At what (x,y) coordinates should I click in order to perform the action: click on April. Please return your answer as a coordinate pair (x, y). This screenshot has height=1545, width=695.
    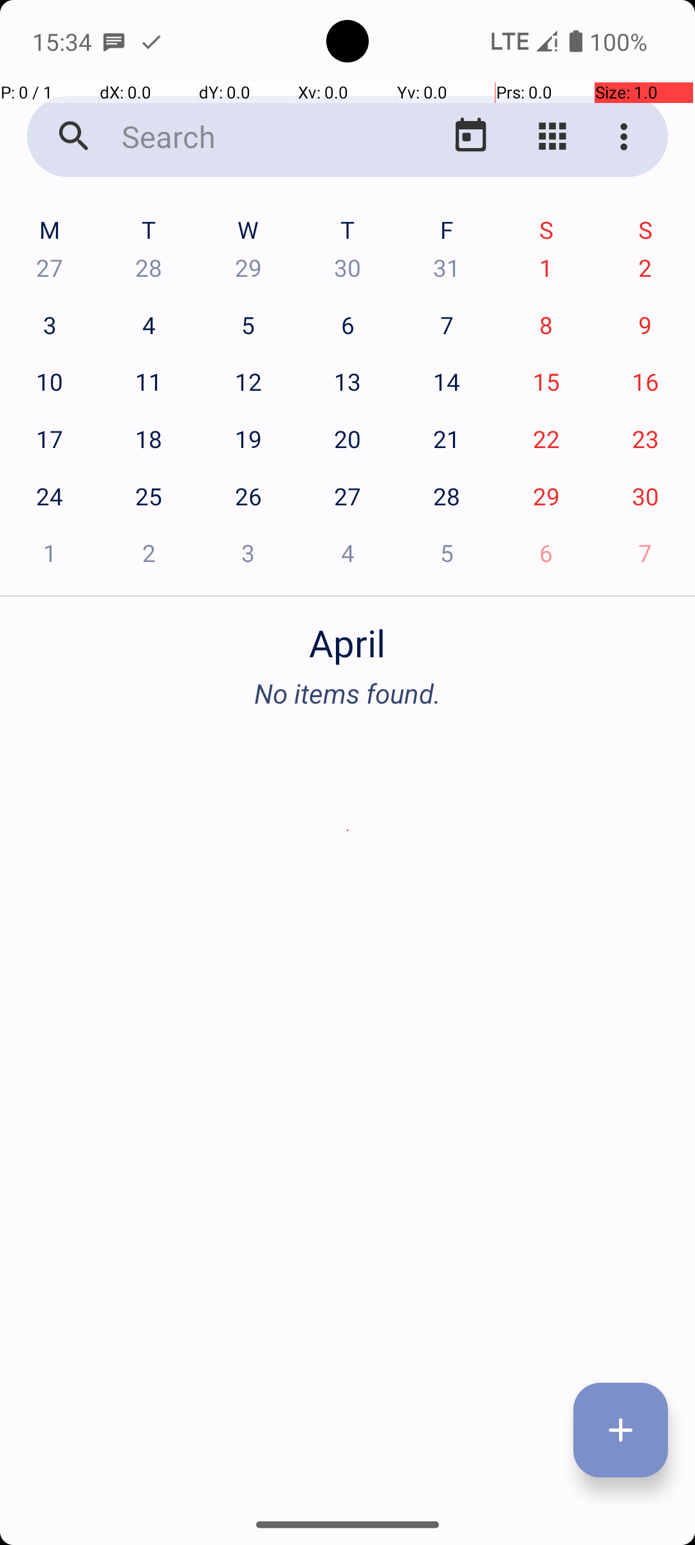
    Looking at the image, I should click on (347, 636).